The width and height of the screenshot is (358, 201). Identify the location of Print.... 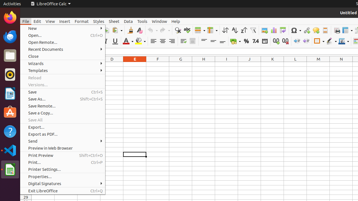
(63, 162).